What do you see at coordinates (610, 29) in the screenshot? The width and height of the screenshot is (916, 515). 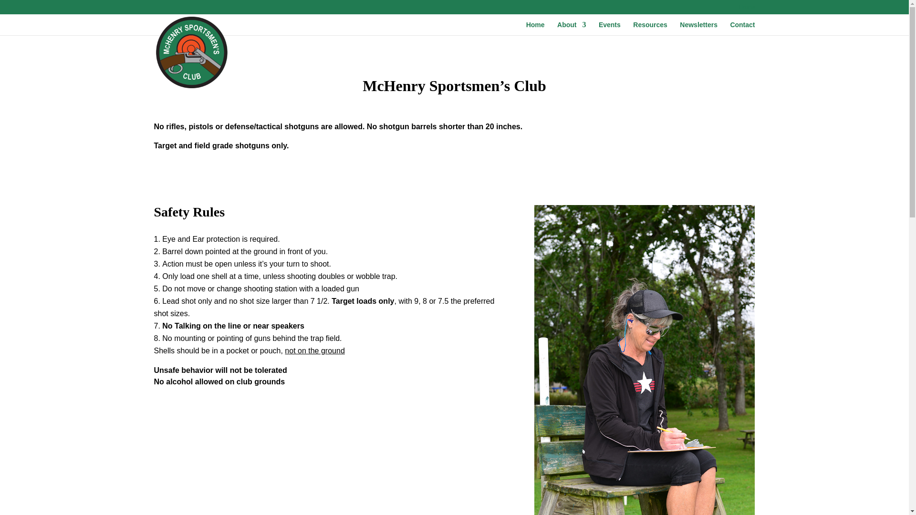 I see `Events` at bounding box center [610, 29].